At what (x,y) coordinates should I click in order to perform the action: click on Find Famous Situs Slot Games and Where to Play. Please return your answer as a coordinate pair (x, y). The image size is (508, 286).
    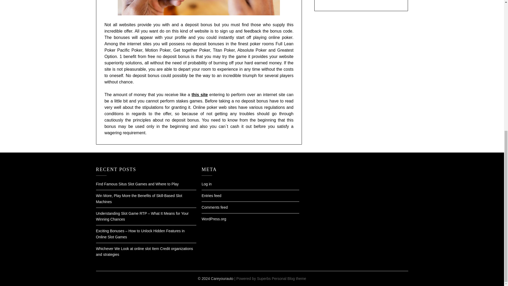
    Looking at the image, I should click on (137, 184).